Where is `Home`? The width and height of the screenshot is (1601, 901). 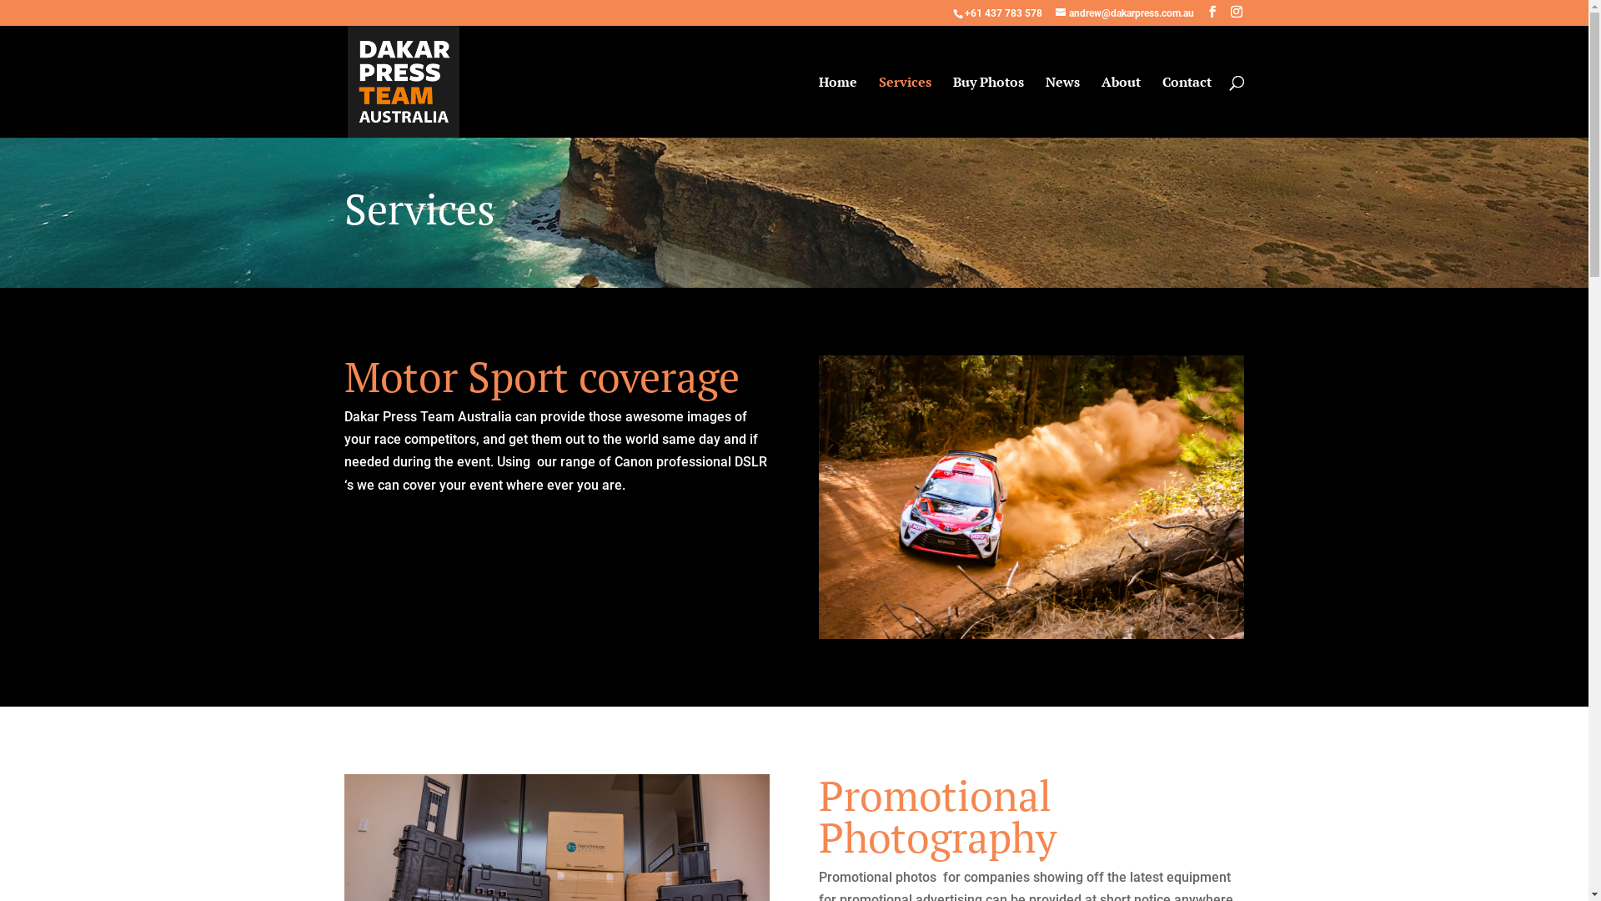
Home is located at coordinates (838, 107).